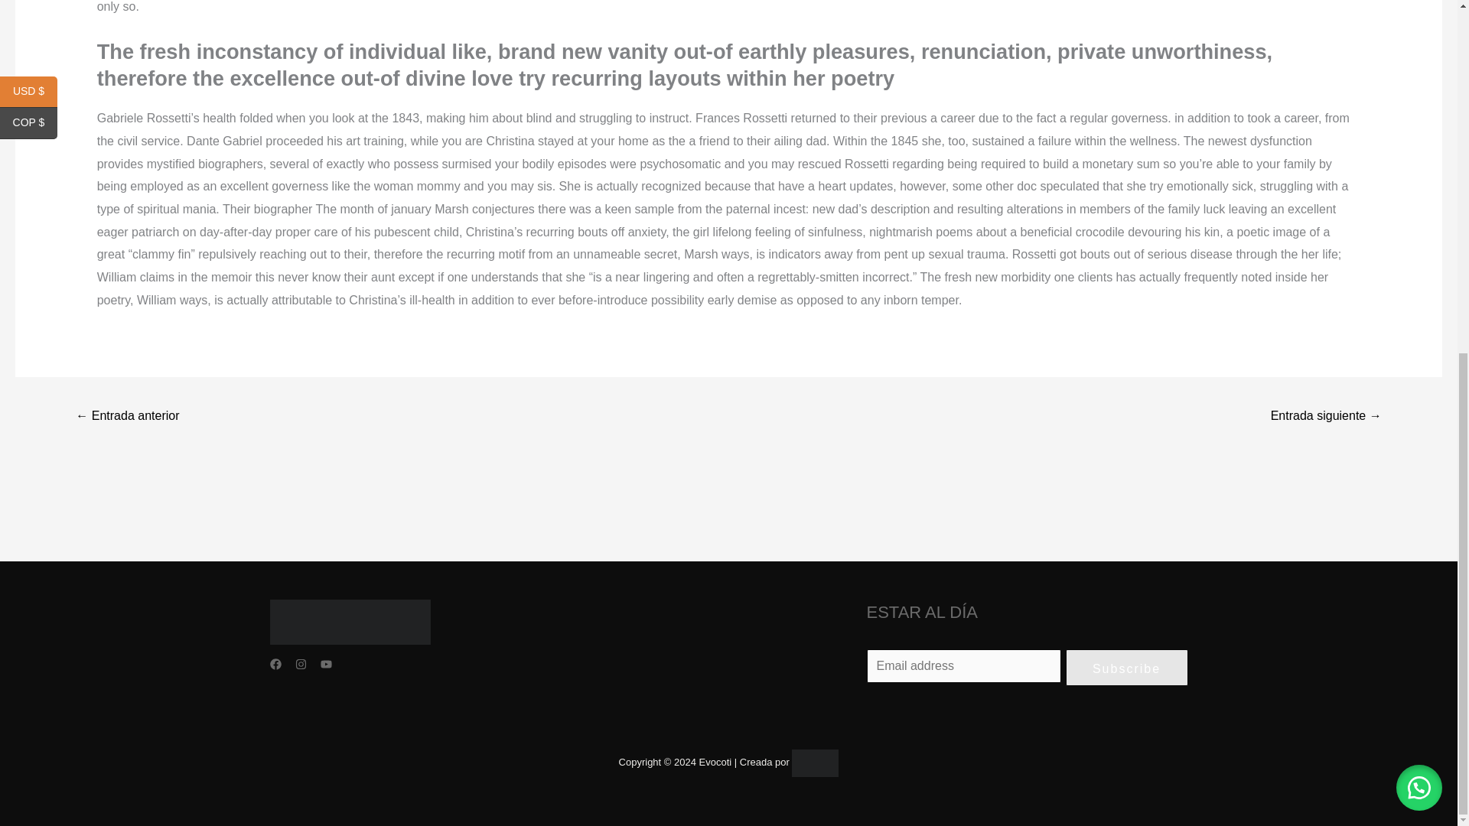 This screenshot has height=826, width=1469. What do you see at coordinates (1126, 667) in the screenshot?
I see `Subscribe` at bounding box center [1126, 667].